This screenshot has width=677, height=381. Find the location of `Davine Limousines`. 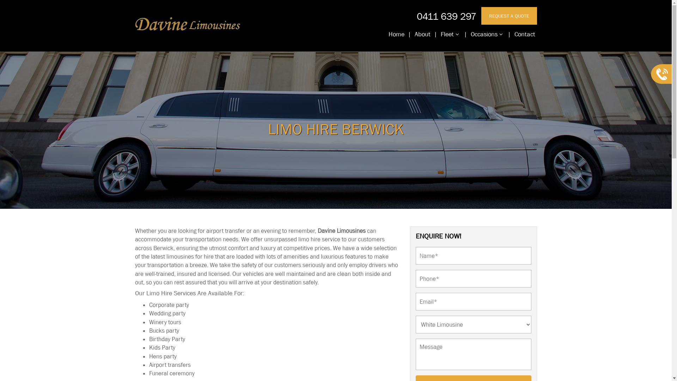

Davine Limousines is located at coordinates (341, 231).